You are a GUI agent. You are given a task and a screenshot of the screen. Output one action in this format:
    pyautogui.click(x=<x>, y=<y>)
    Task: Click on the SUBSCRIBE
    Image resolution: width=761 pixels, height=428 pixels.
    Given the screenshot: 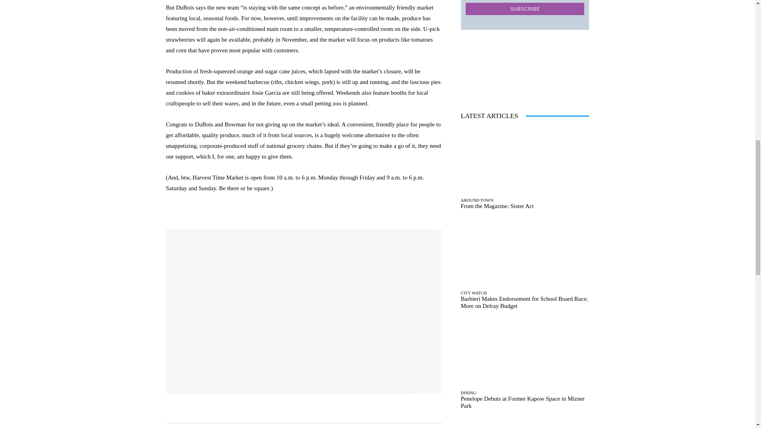 What is the action you would take?
    pyautogui.click(x=525, y=9)
    